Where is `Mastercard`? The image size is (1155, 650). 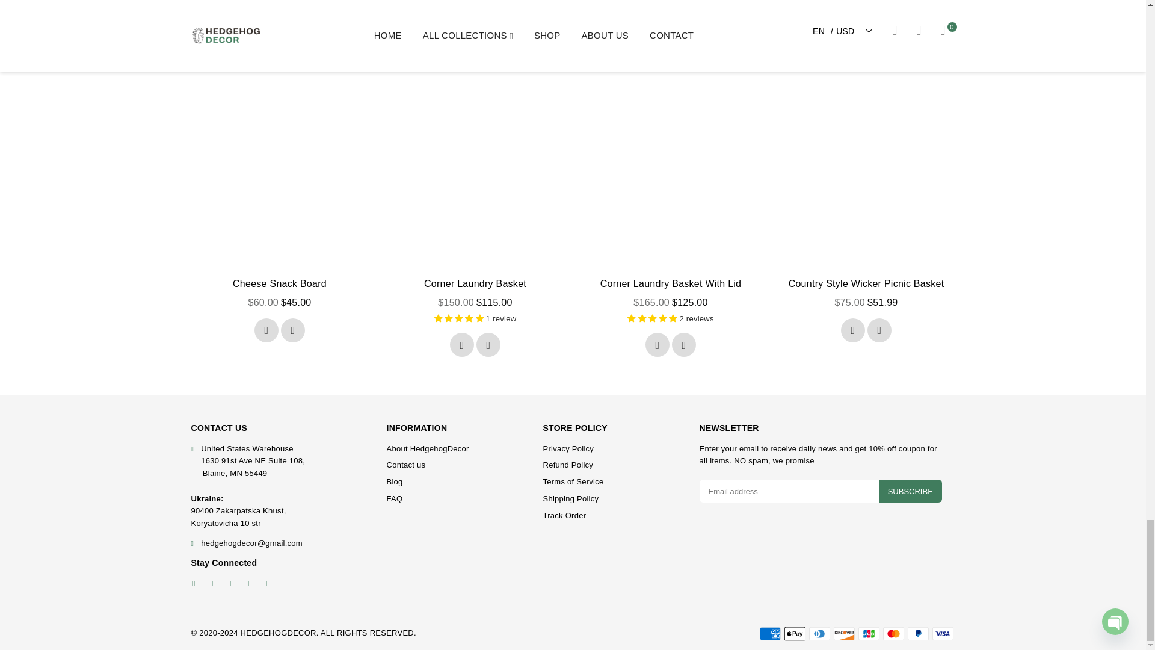 Mastercard is located at coordinates (894, 633).